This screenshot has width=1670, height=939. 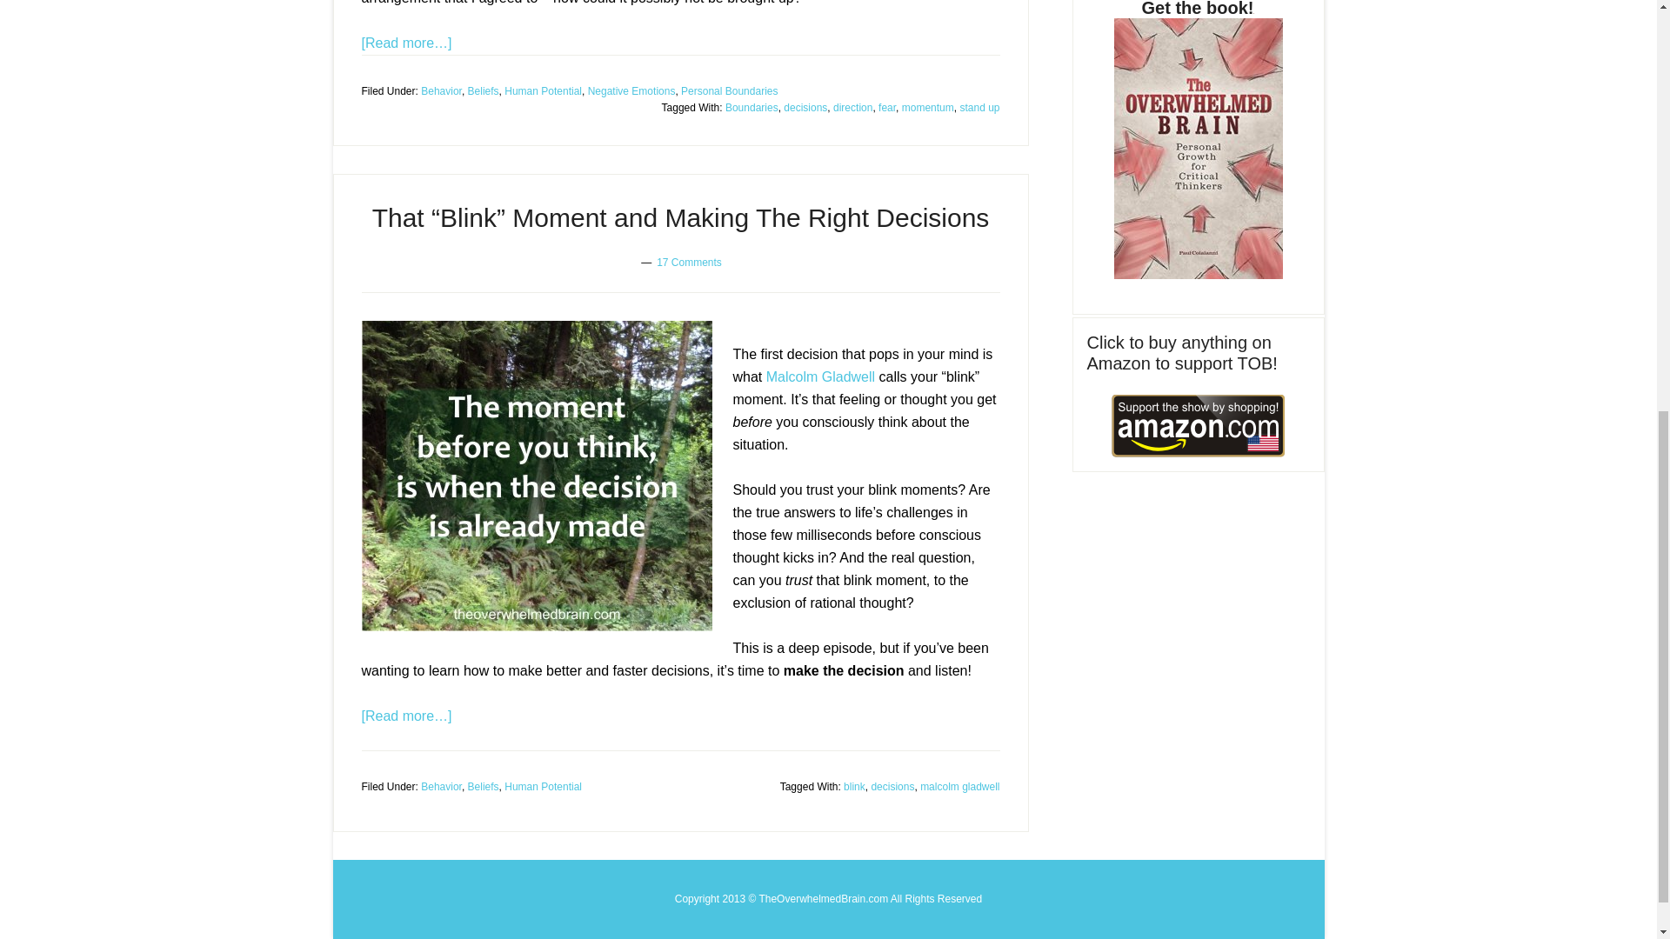 What do you see at coordinates (543, 786) in the screenshot?
I see `Human Potential` at bounding box center [543, 786].